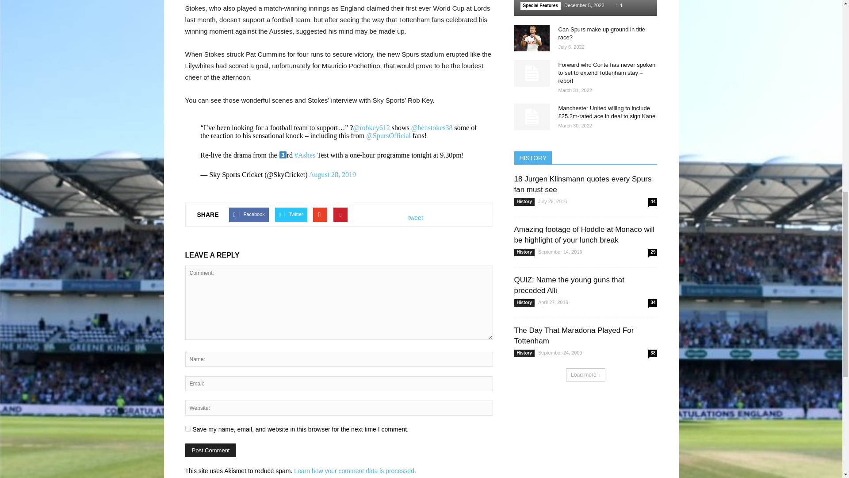  What do you see at coordinates (210, 450) in the screenshot?
I see `Post Comment` at bounding box center [210, 450].